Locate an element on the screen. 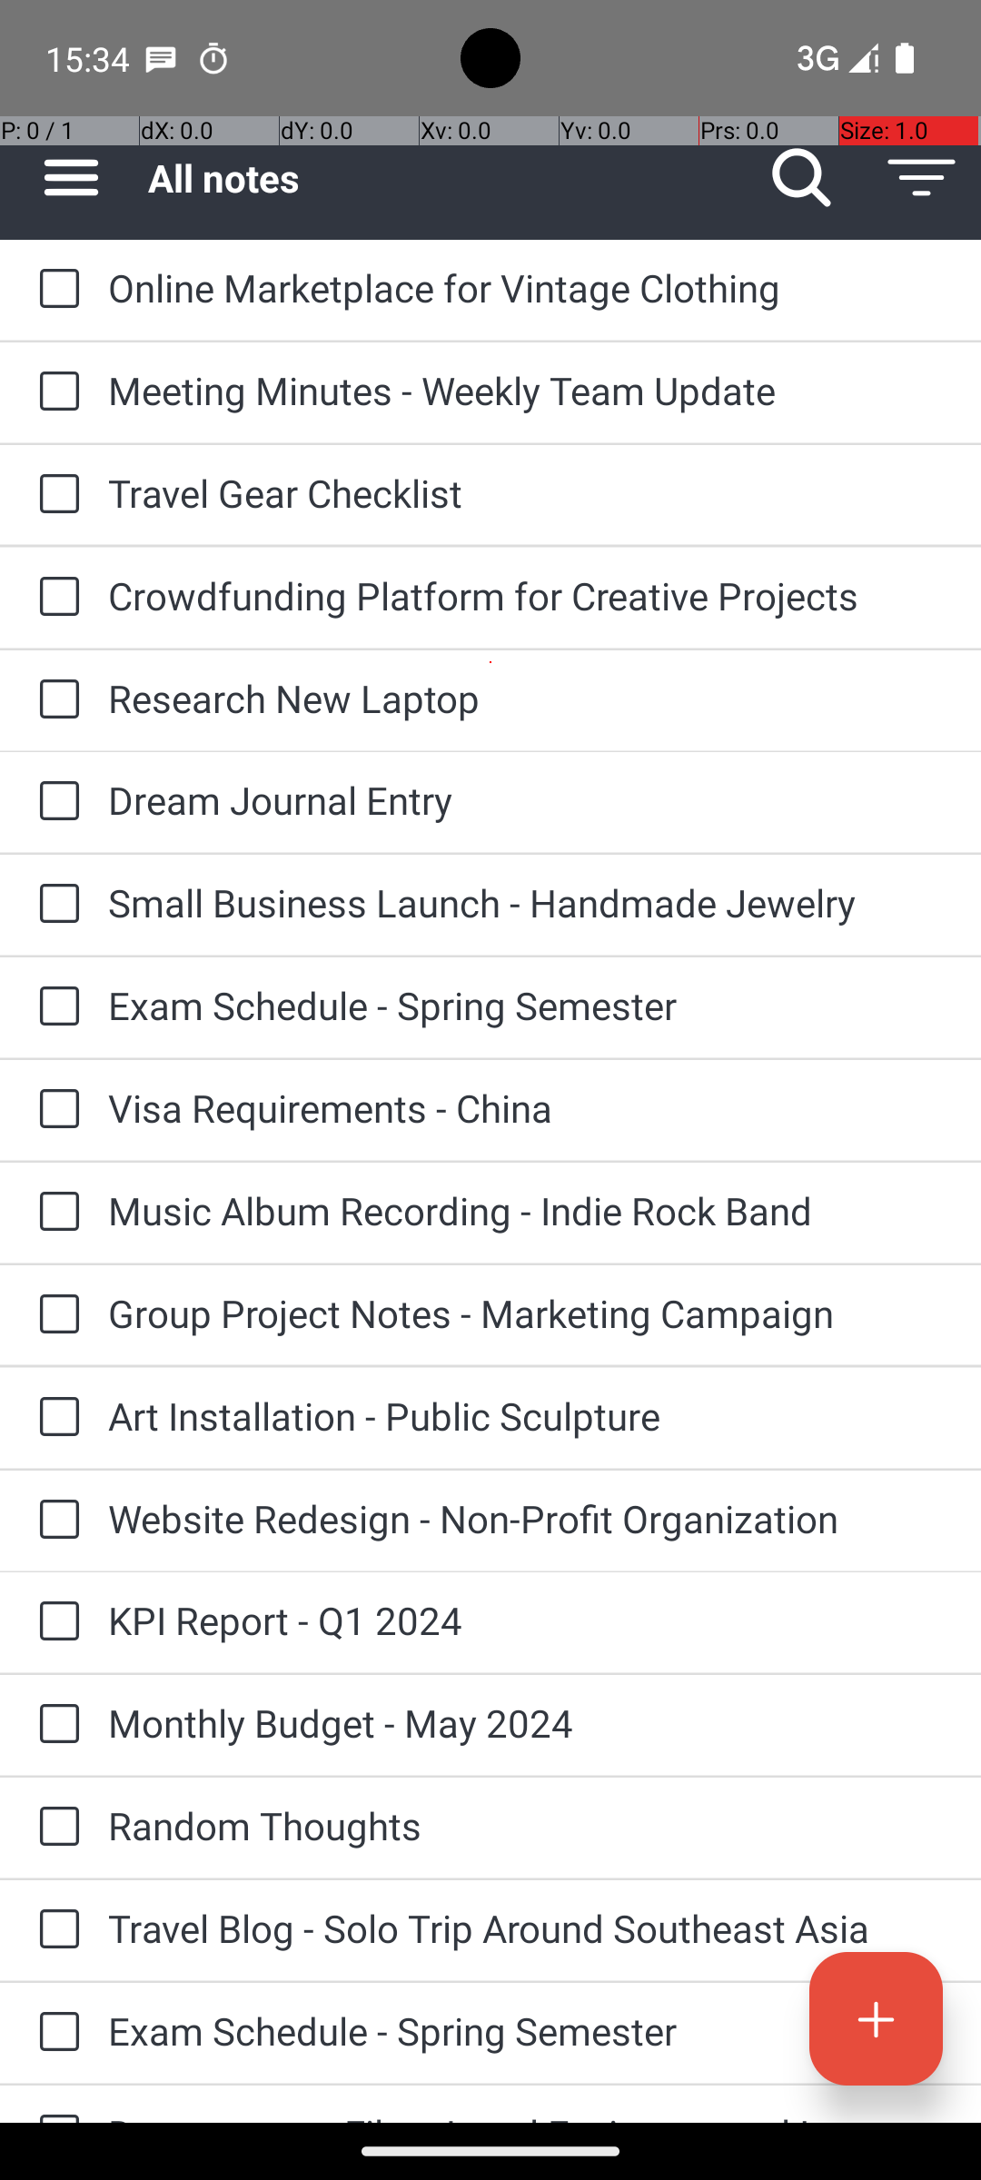 Image resolution: width=981 pixels, height=2180 pixels. Research New Laptop is located at coordinates (527, 698).